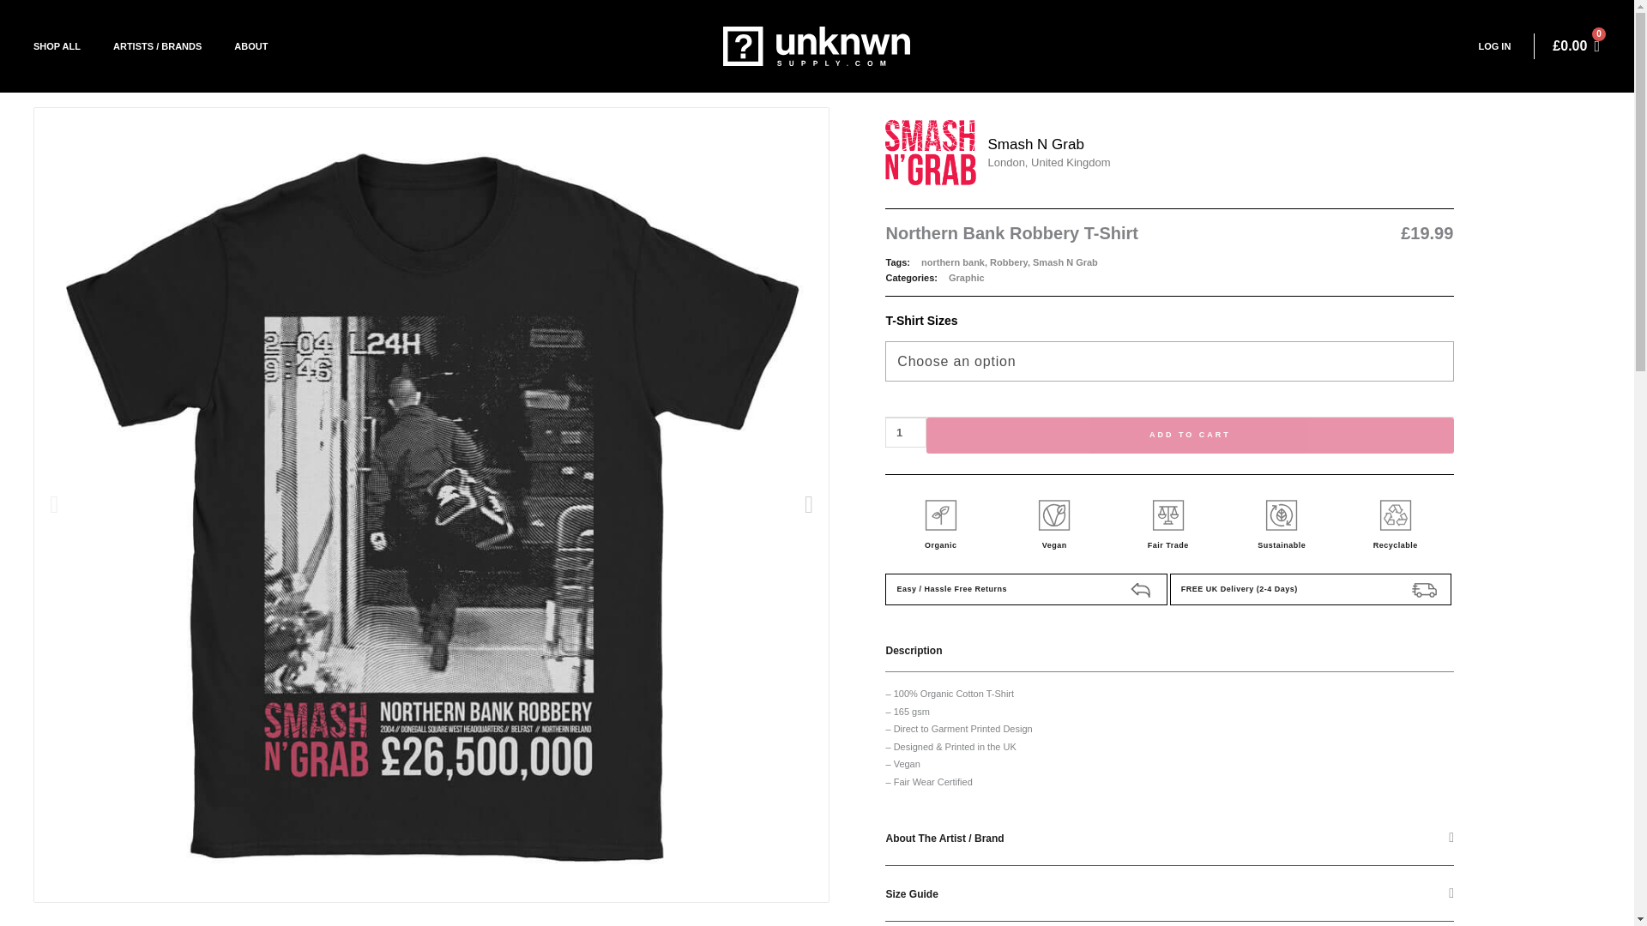 This screenshot has height=926, width=1647. I want to click on LOG IN, so click(1494, 46).